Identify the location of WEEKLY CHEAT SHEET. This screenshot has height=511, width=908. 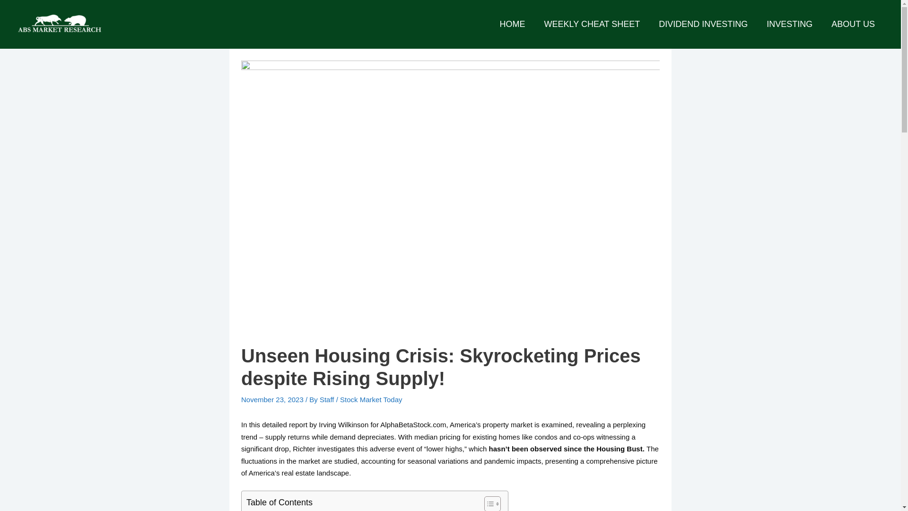
(592, 24).